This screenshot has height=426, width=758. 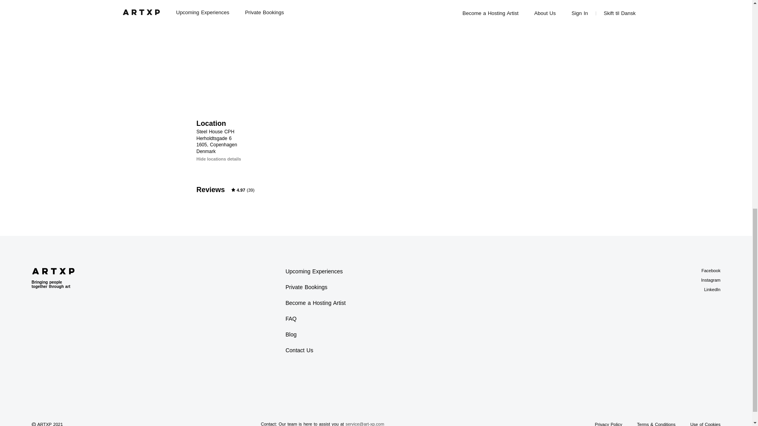 I want to click on FAQ, so click(x=291, y=319).